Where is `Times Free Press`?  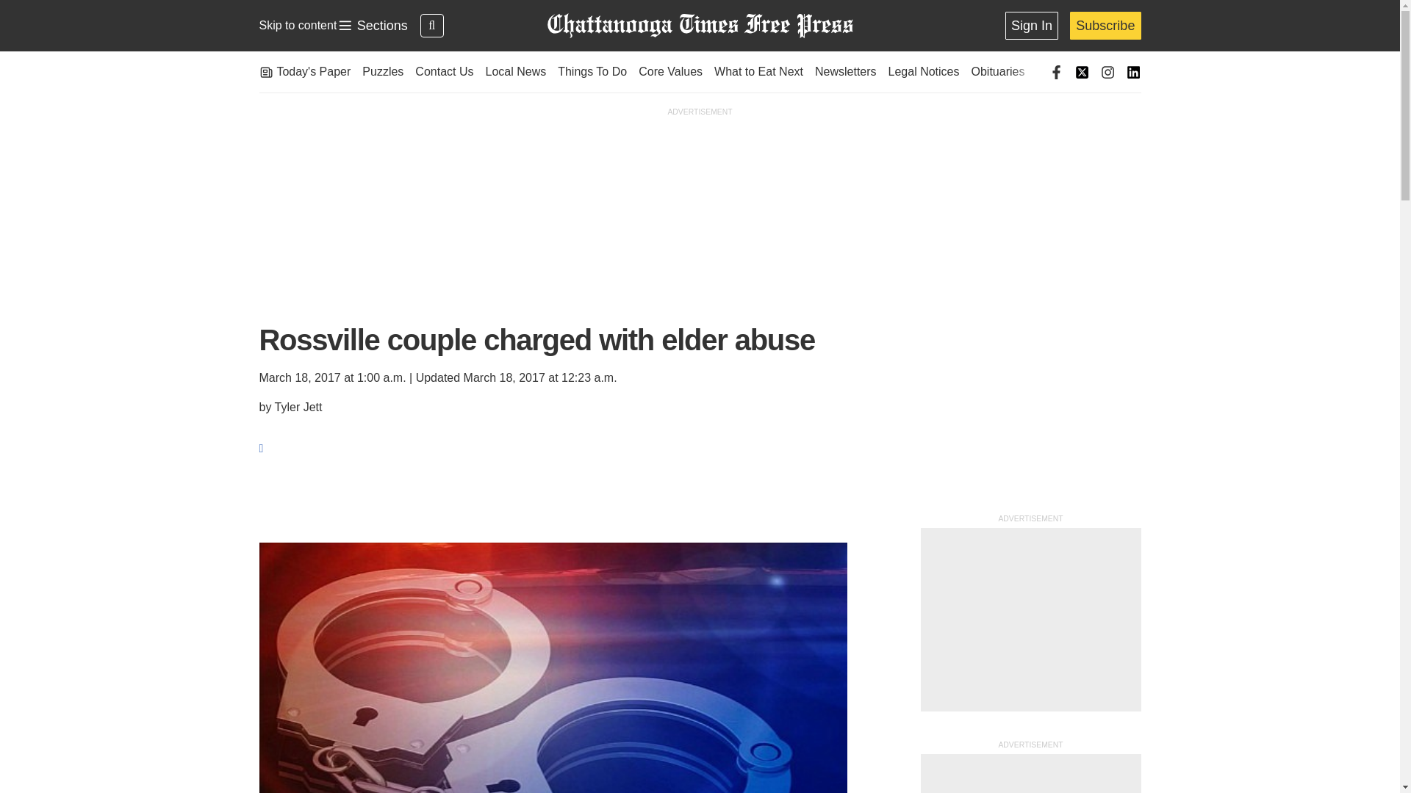 Times Free Press is located at coordinates (699, 26).